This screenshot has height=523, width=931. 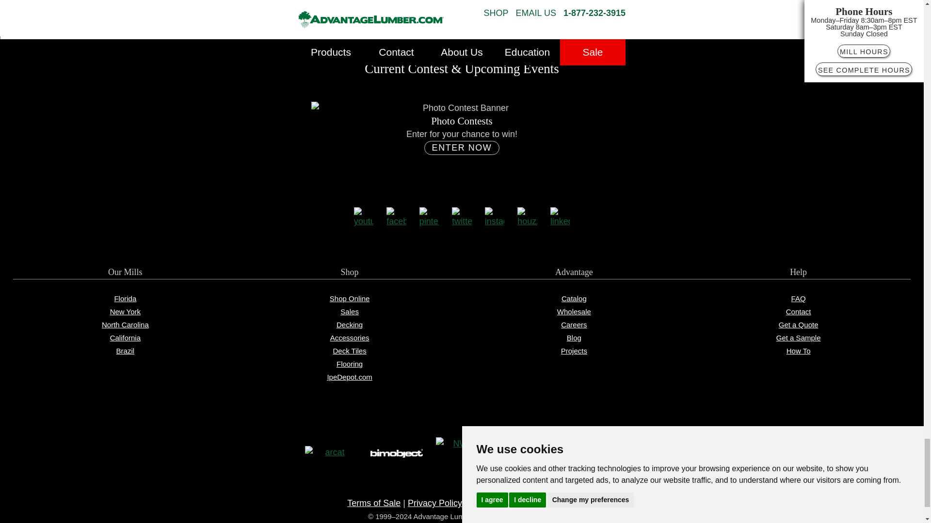 I want to click on Watch Videos on YouTube, so click(x=364, y=217).